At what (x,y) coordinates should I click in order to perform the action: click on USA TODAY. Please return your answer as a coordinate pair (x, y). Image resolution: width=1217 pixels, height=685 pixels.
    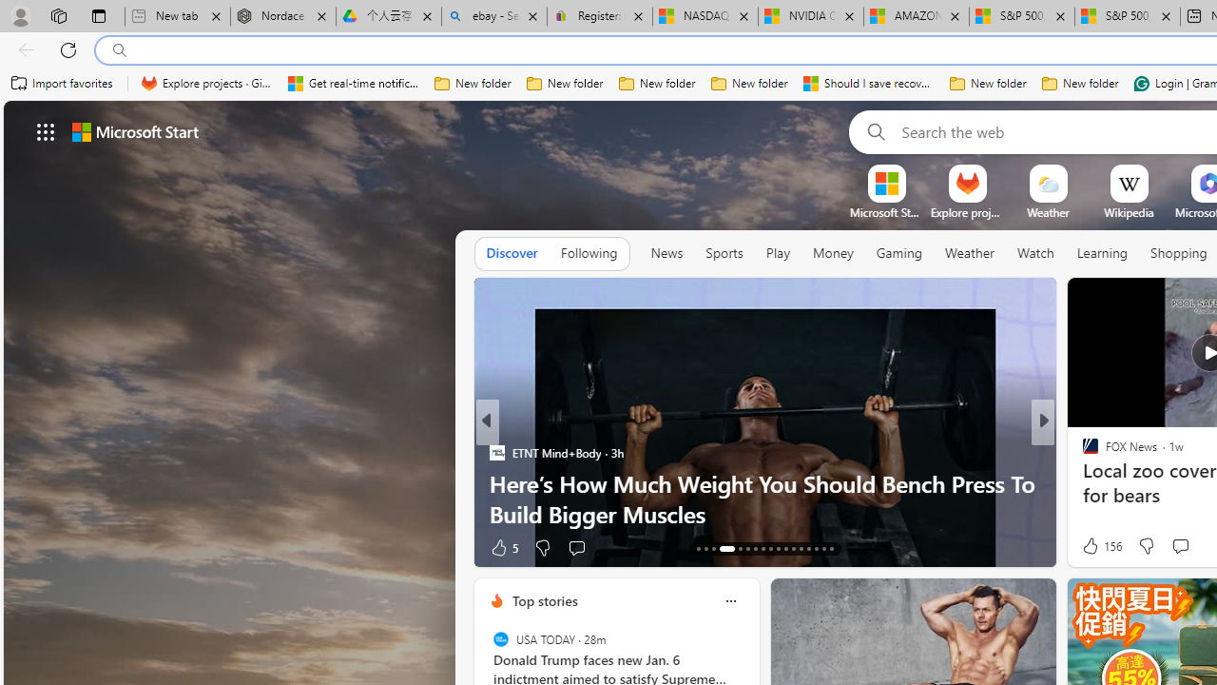
    Looking at the image, I should click on (500, 639).